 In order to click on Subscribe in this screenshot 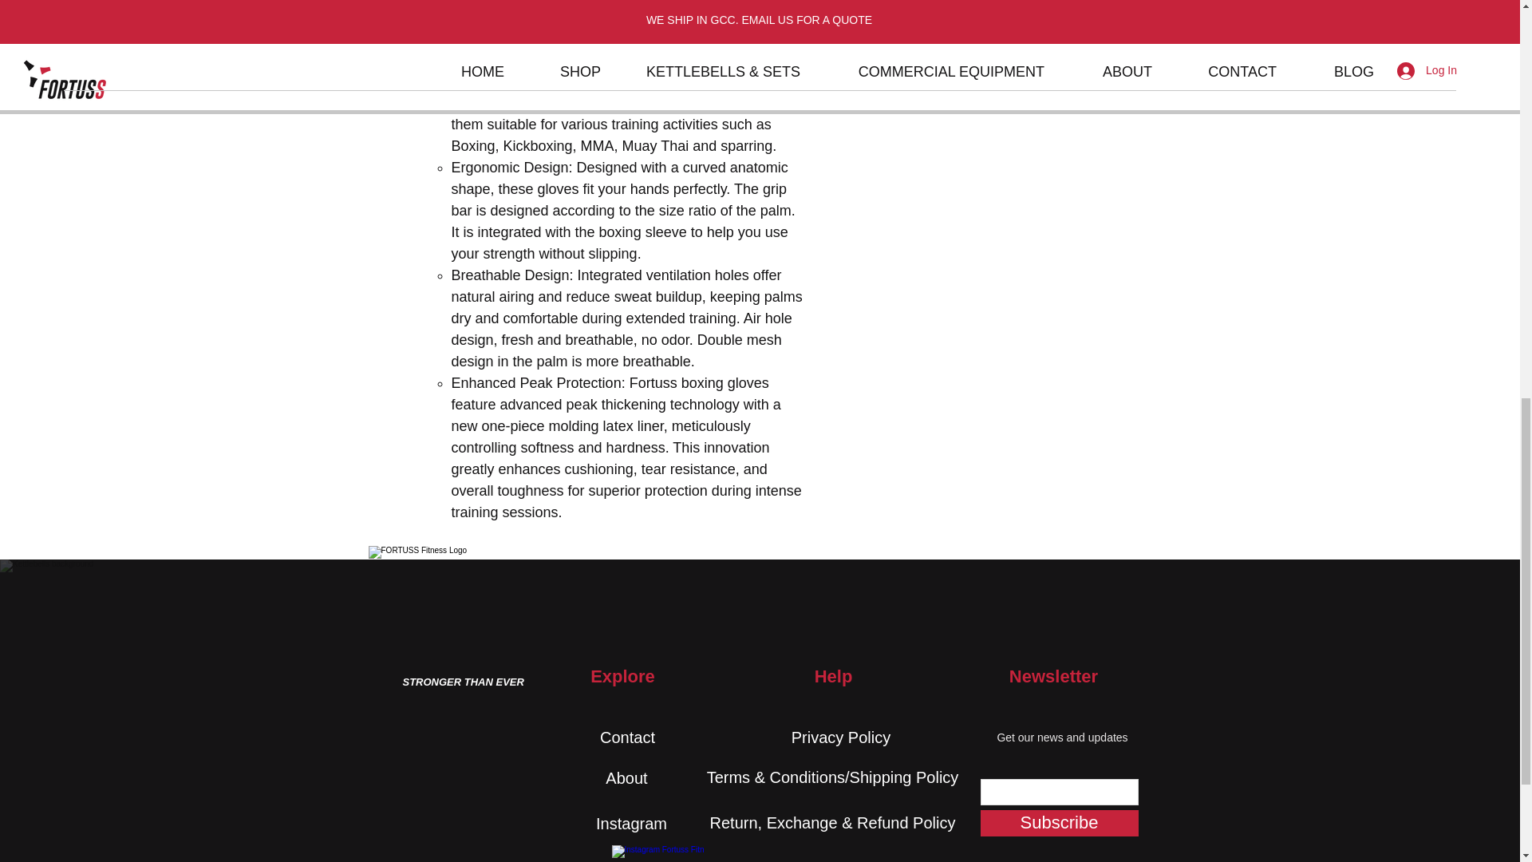, I will do `click(1059, 823)`.